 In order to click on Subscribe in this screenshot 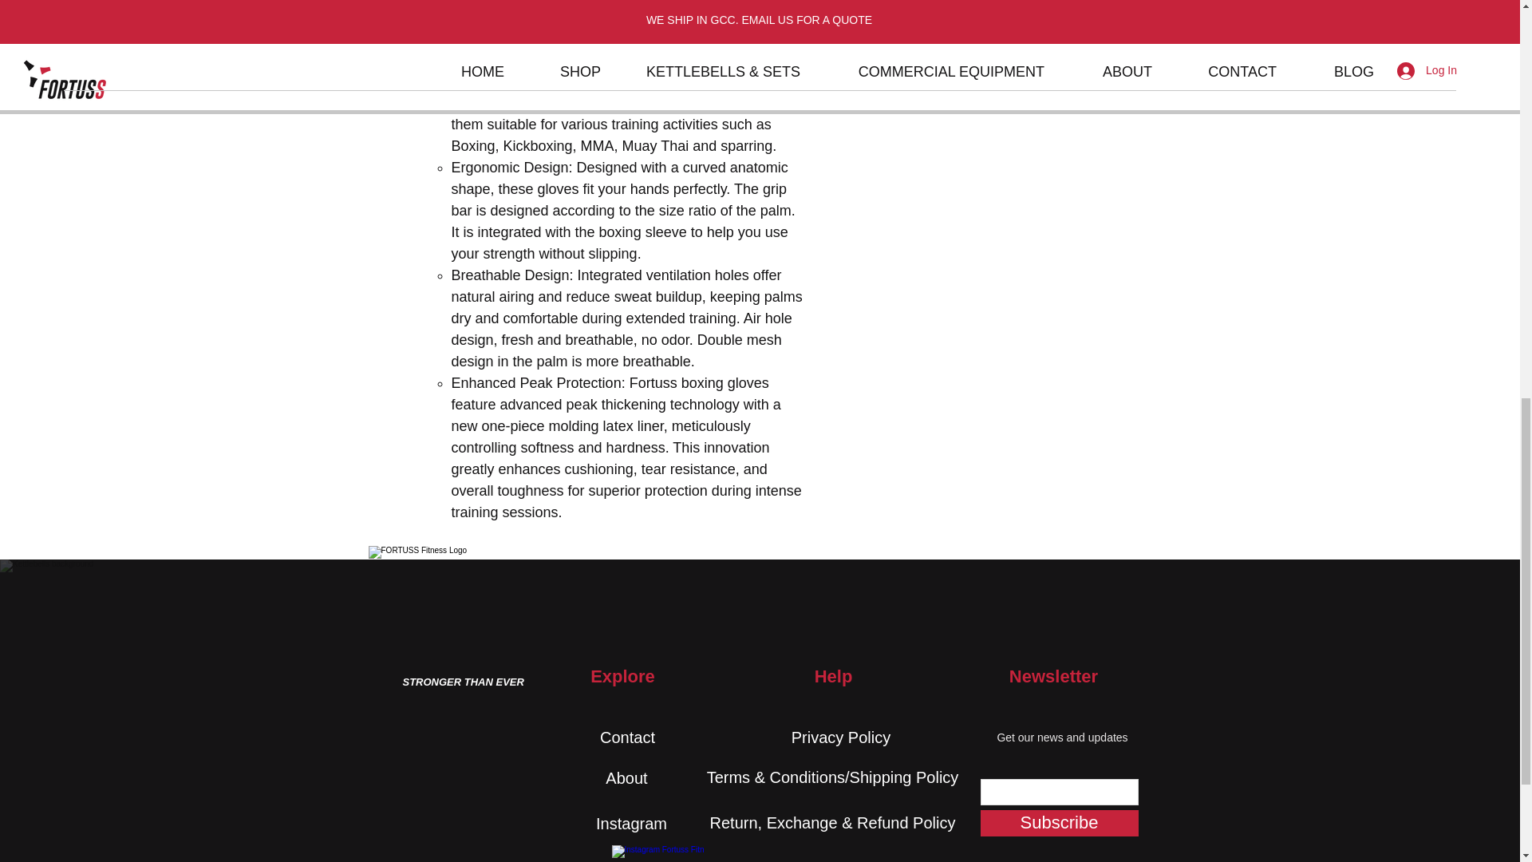, I will do `click(1059, 823)`.